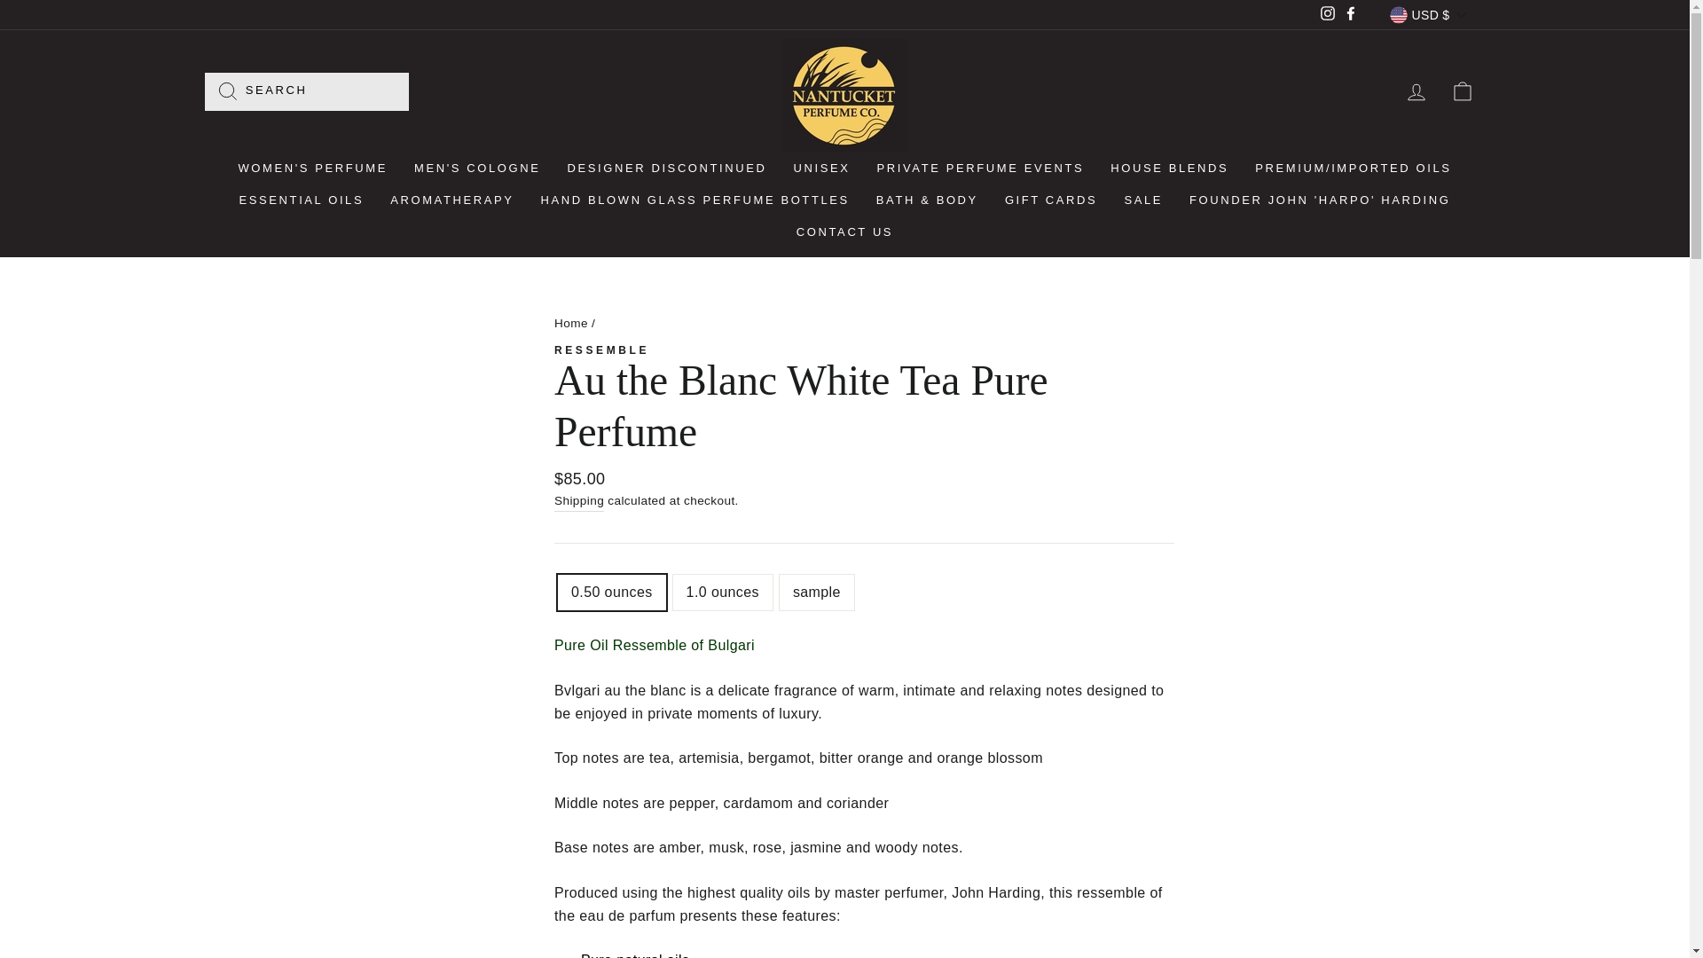  What do you see at coordinates (571, 323) in the screenshot?
I see `Back to the frontpage` at bounding box center [571, 323].